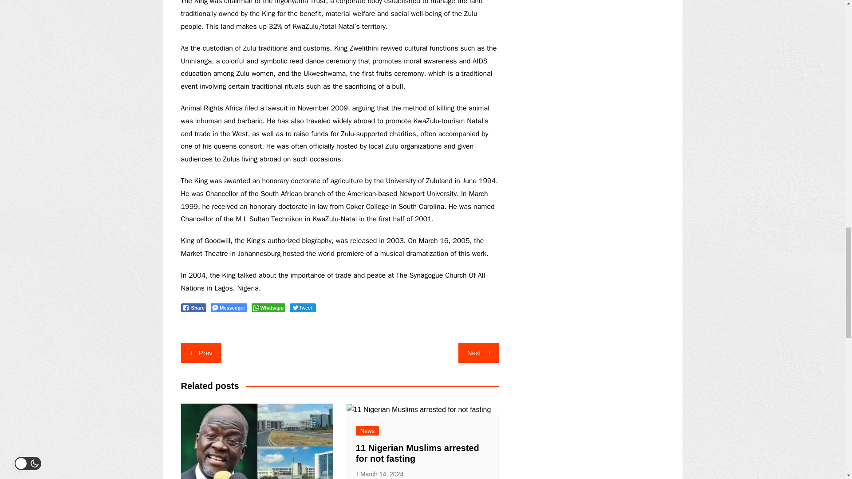 This screenshot has width=852, height=479. Describe the element at coordinates (229, 308) in the screenshot. I see `Messenger` at that location.